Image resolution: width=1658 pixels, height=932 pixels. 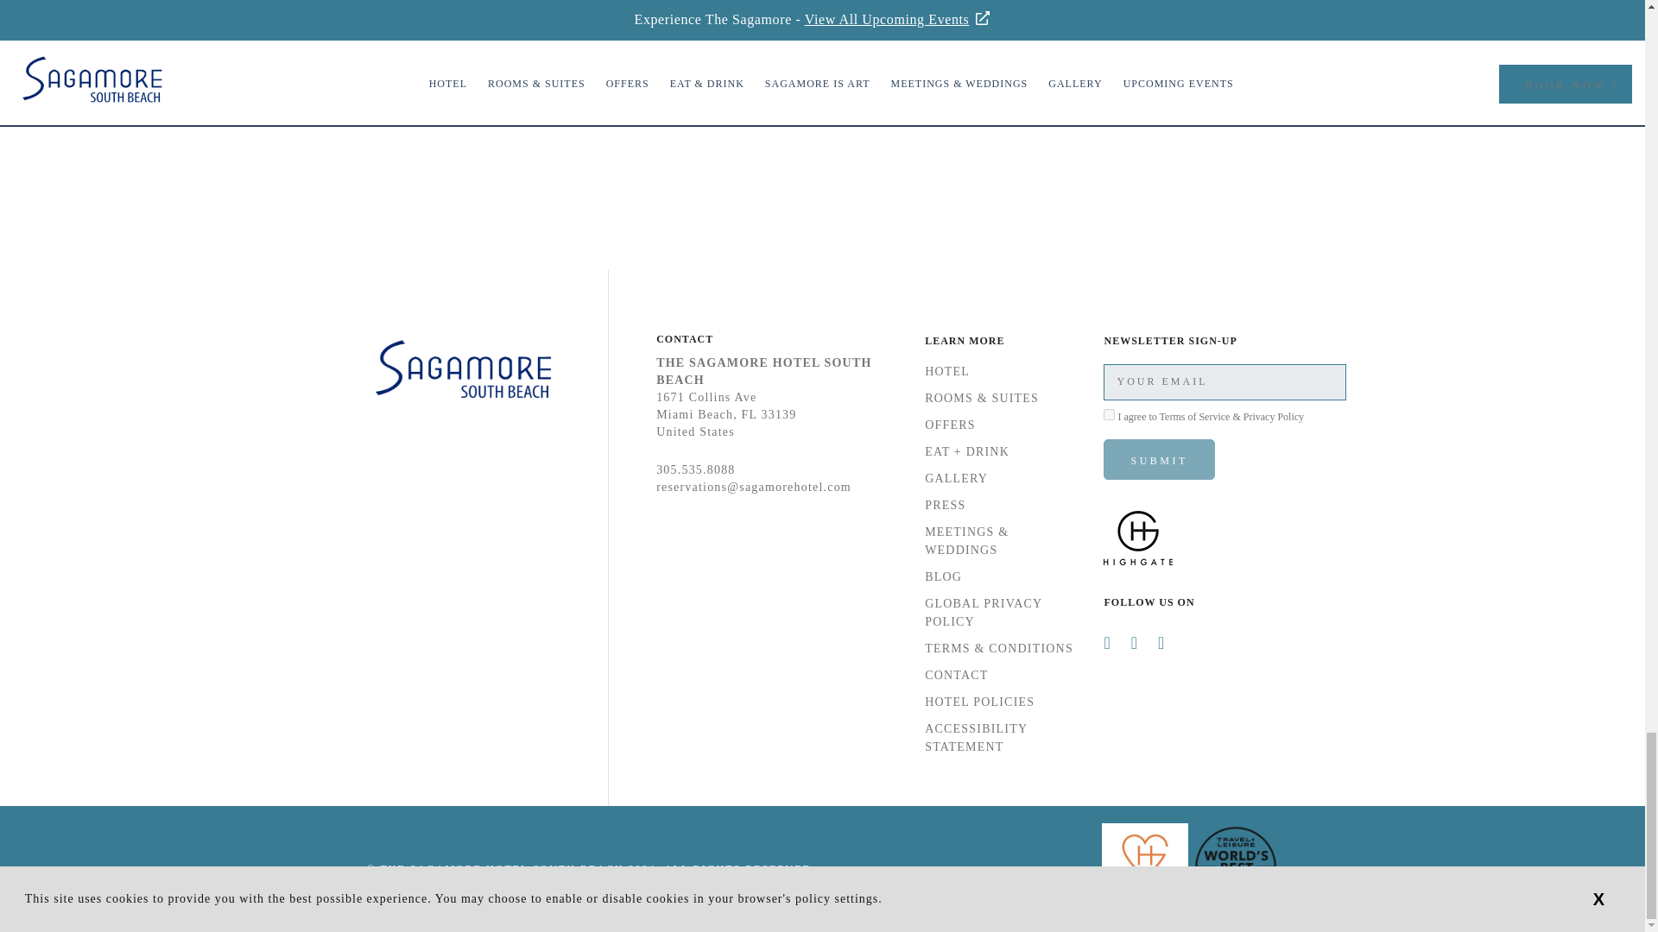 I want to click on OUR INSTAGRAM, so click(x=822, y=45).